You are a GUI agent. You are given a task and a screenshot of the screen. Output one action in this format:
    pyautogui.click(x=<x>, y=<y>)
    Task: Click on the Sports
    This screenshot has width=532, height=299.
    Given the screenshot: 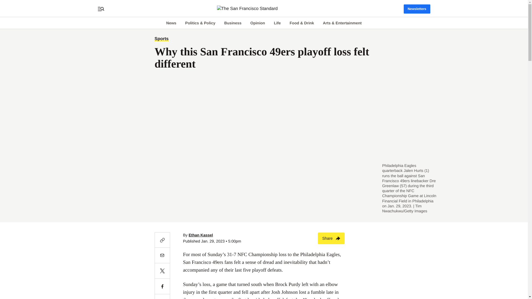 What is the action you would take?
    pyautogui.click(x=162, y=39)
    